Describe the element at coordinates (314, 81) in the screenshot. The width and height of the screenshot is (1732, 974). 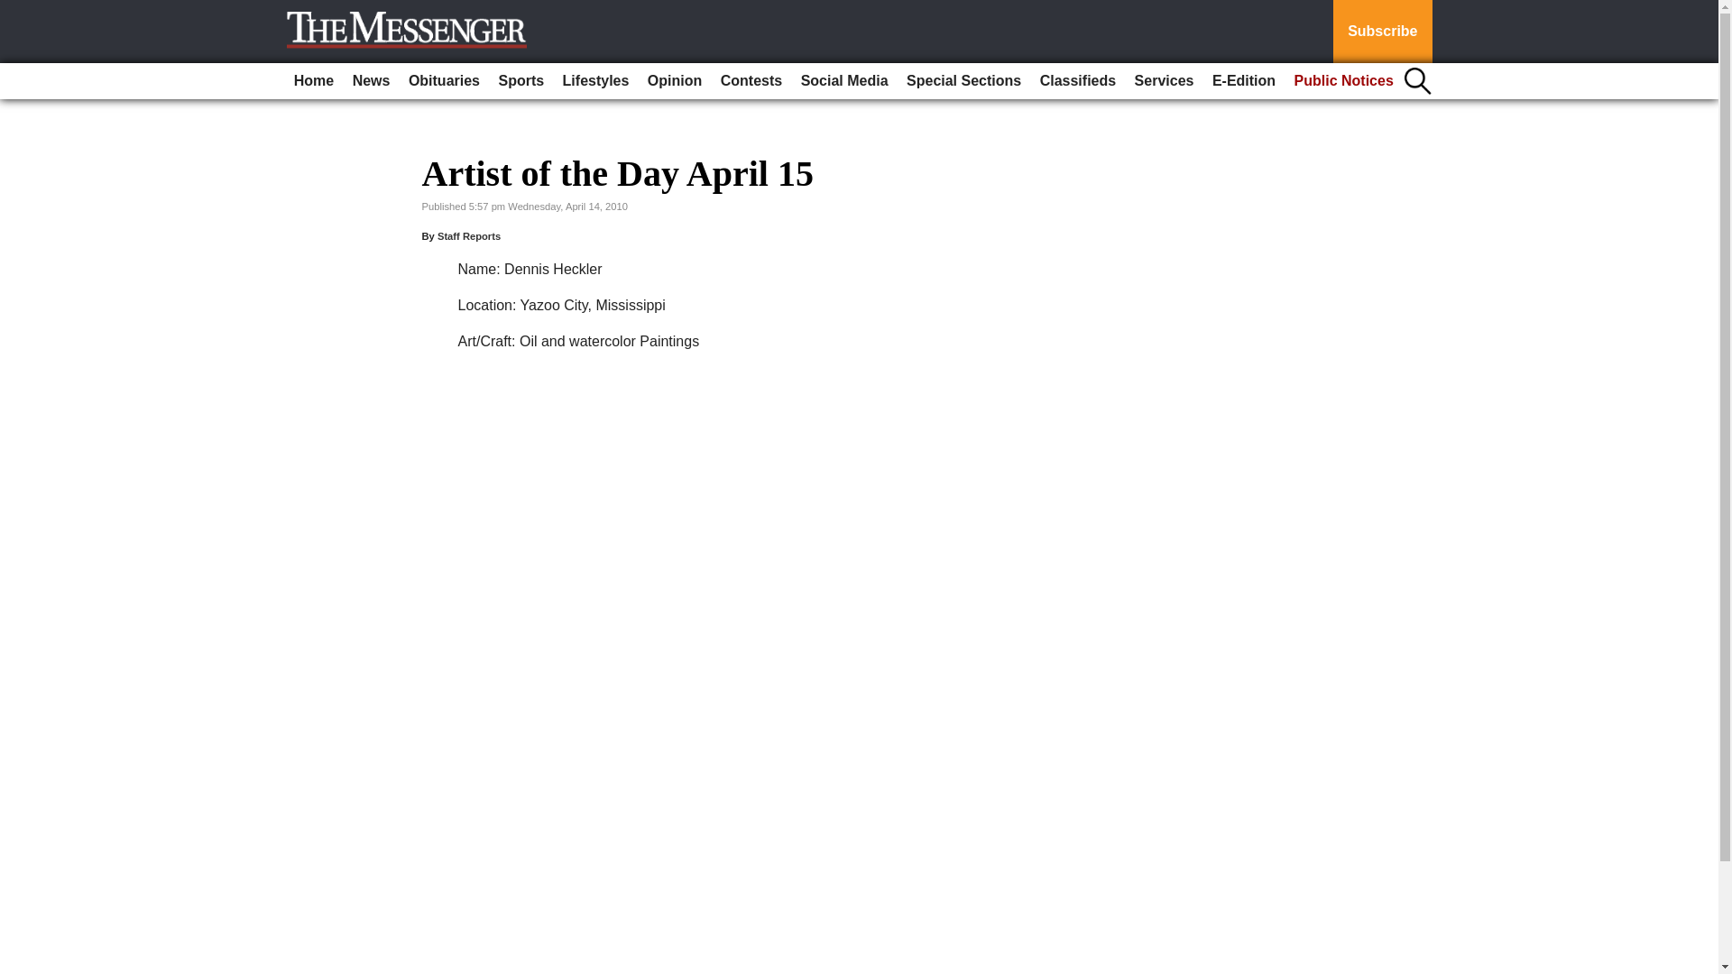
I see `Home` at that location.